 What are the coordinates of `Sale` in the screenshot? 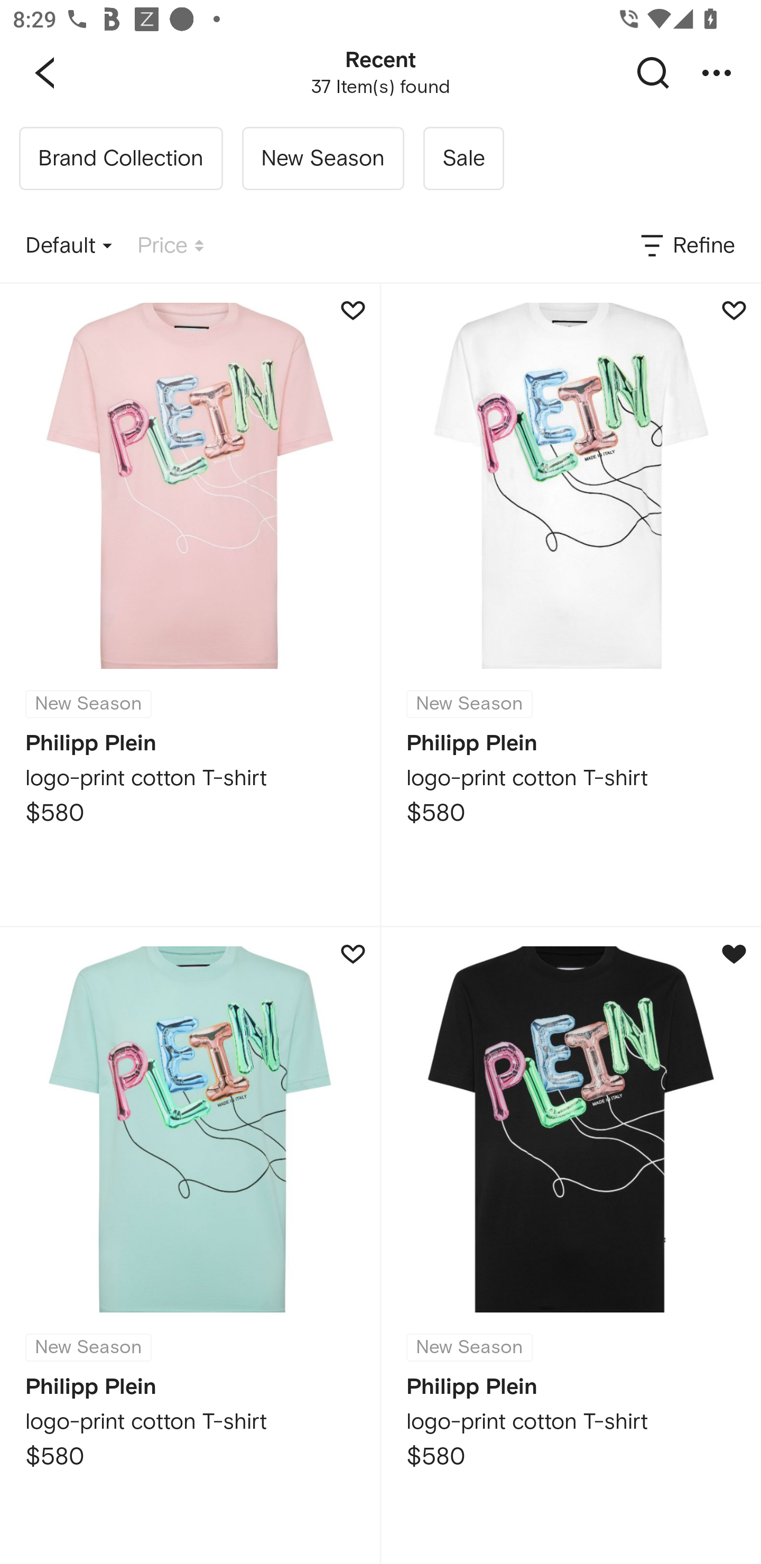 It's located at (463, 159).